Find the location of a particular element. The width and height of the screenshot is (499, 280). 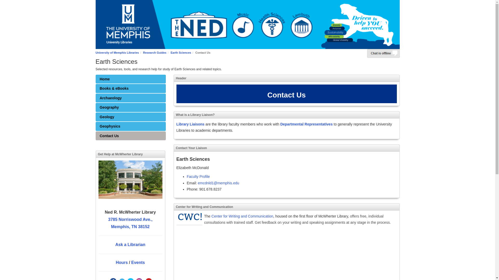

Home is located at coordinates (130, 79).